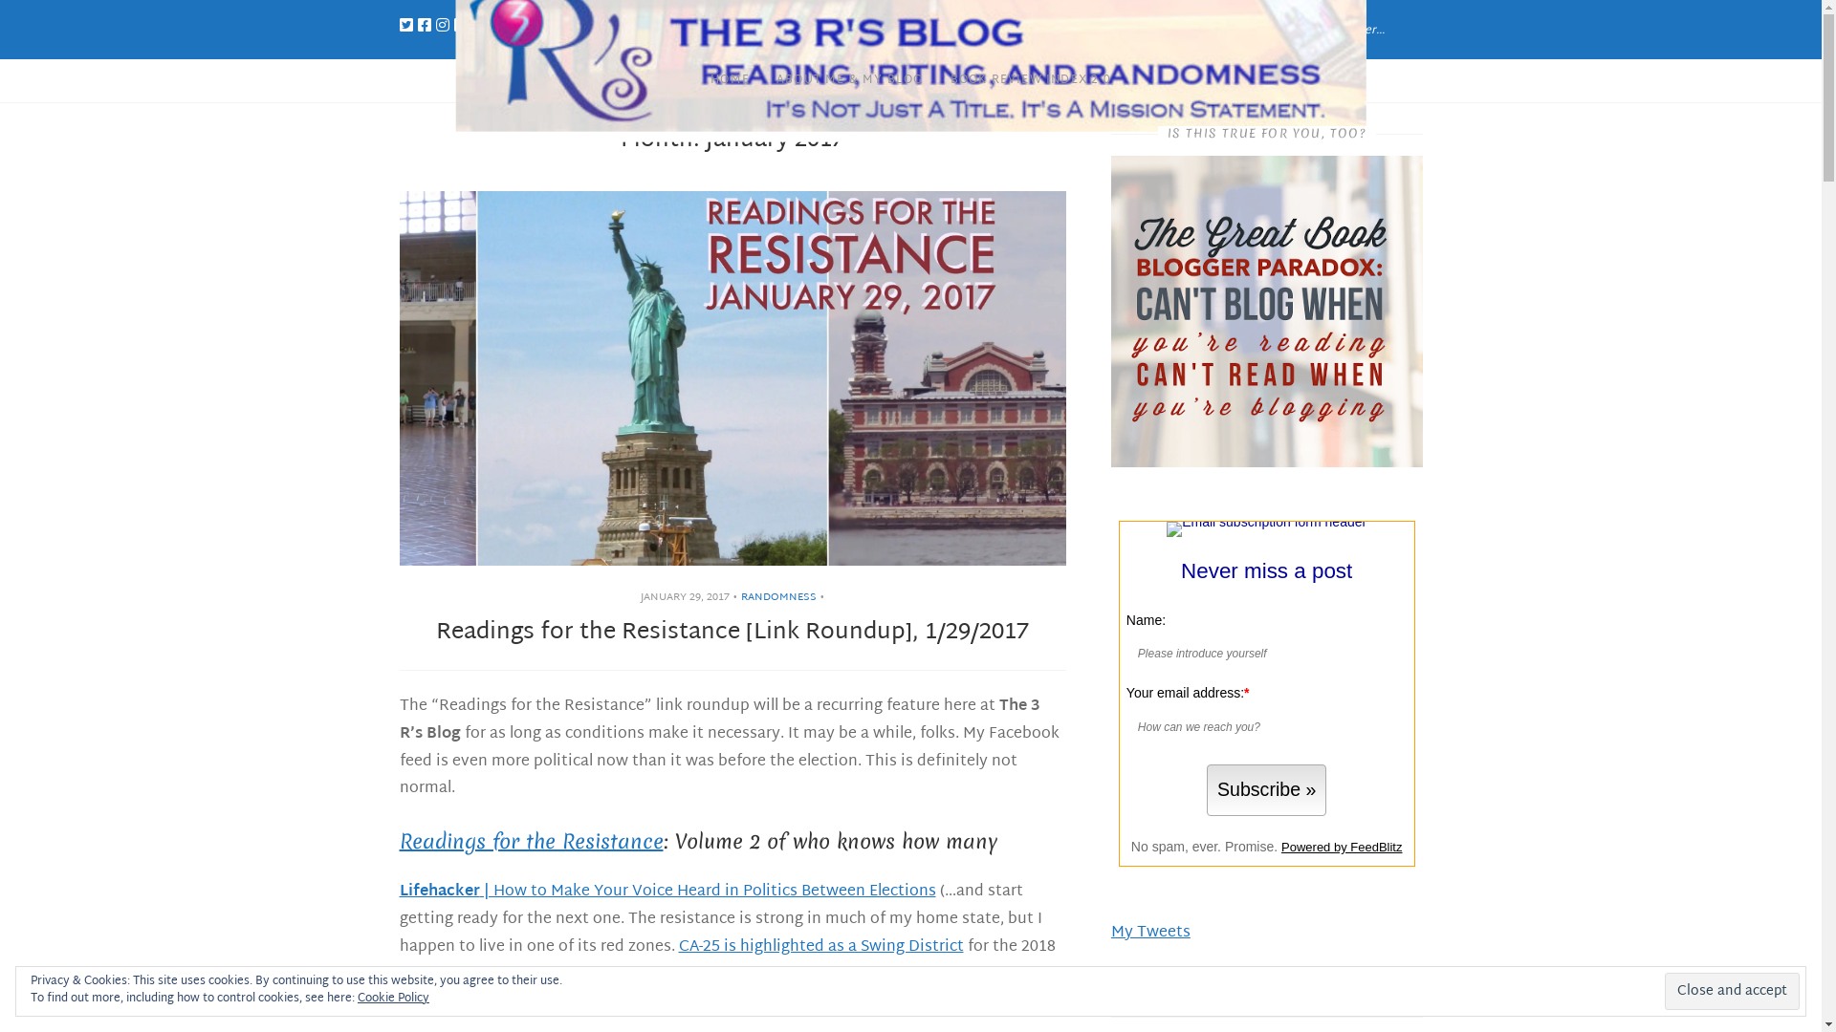  I want to click on The 3 R's: Reading, 'Riting, and Randomness, so click(843, 162).